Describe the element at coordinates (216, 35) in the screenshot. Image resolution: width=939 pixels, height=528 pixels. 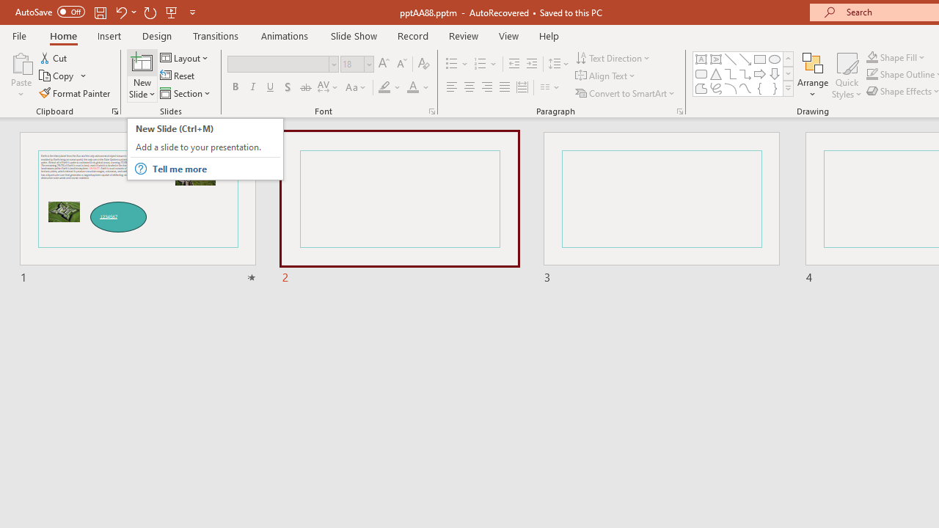
I see `Transitions` at that location.